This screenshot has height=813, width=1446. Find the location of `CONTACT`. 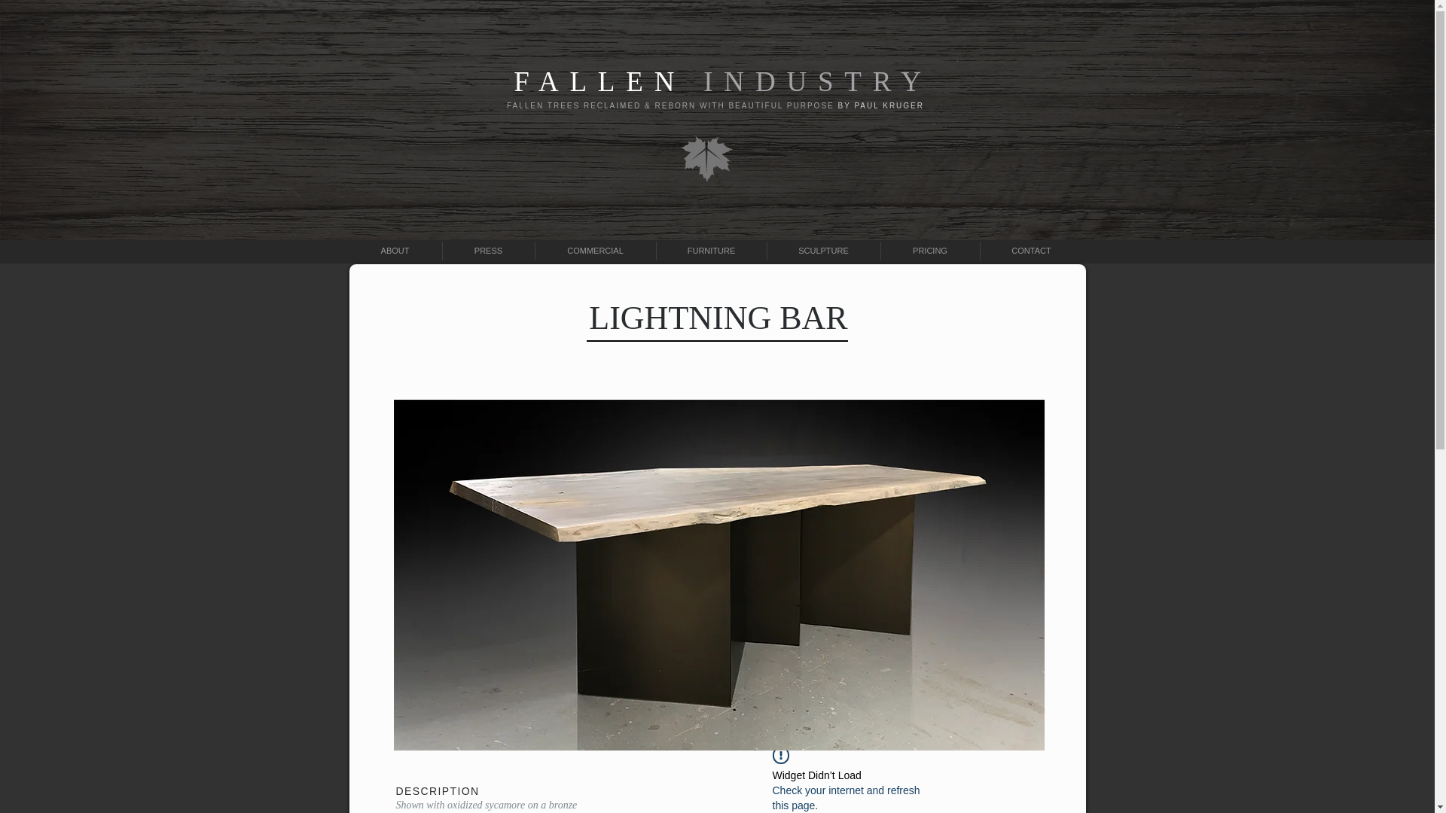

CONTACT is located at coordinates (1032, 250).